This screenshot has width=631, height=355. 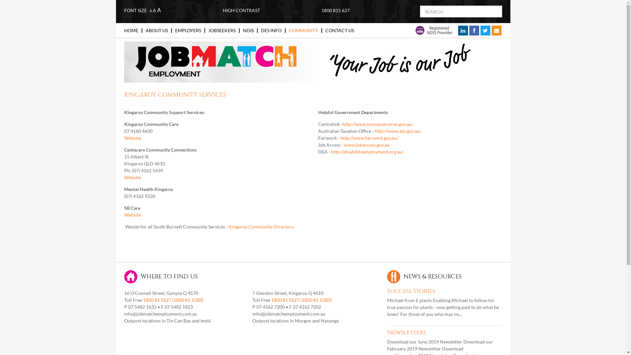 What do you see at coordinates (133, 31) in the screenshot?
I see `HOME` at bounding box center [133, 31].